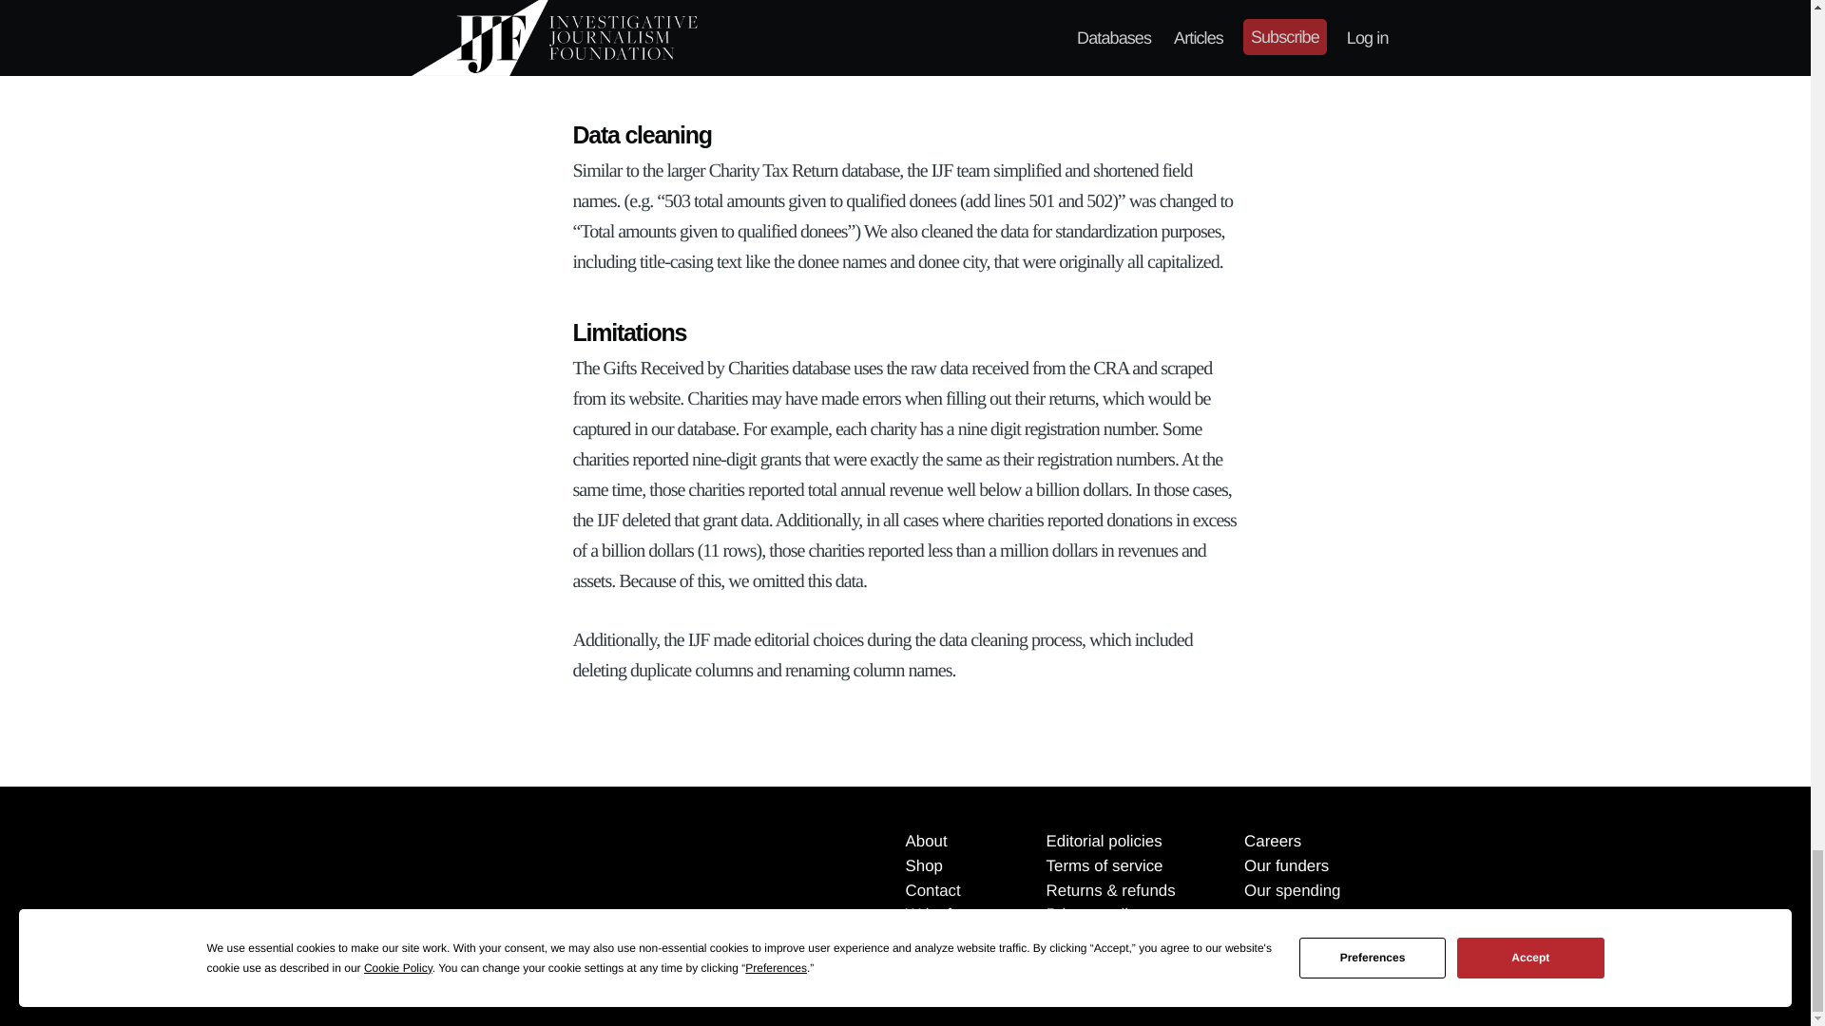 This screenshot has width=1825, height=1026. Describe the element at coordinates (923, 865) in the screenshot. I see `Shop` at that location.